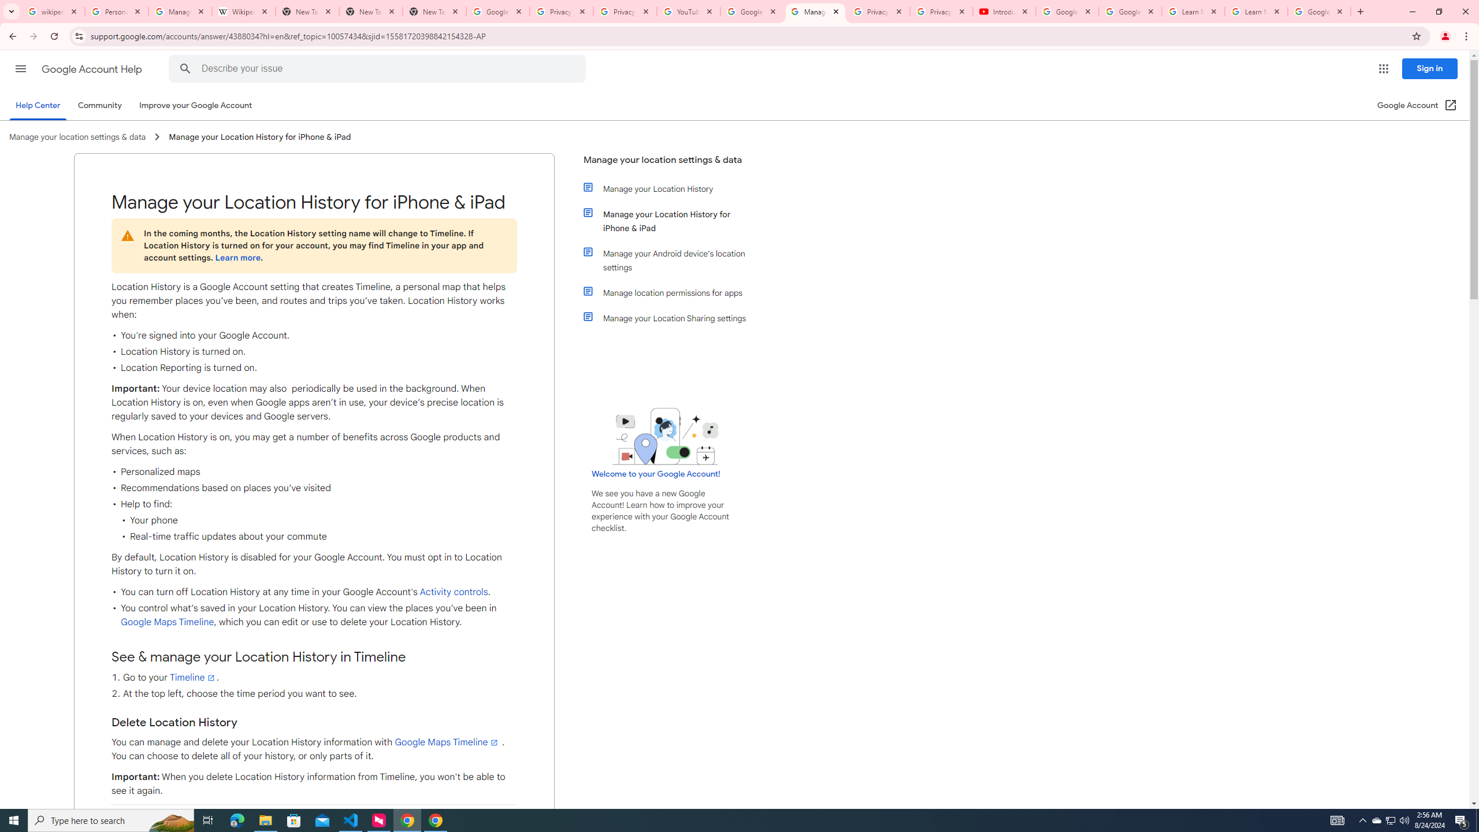 The width and height of the screenshot is (1479, 832). What do you see at coordinates (1066, 12) in the screenshot?
I see `Google Account Help` at bounding box center [1066, 12].